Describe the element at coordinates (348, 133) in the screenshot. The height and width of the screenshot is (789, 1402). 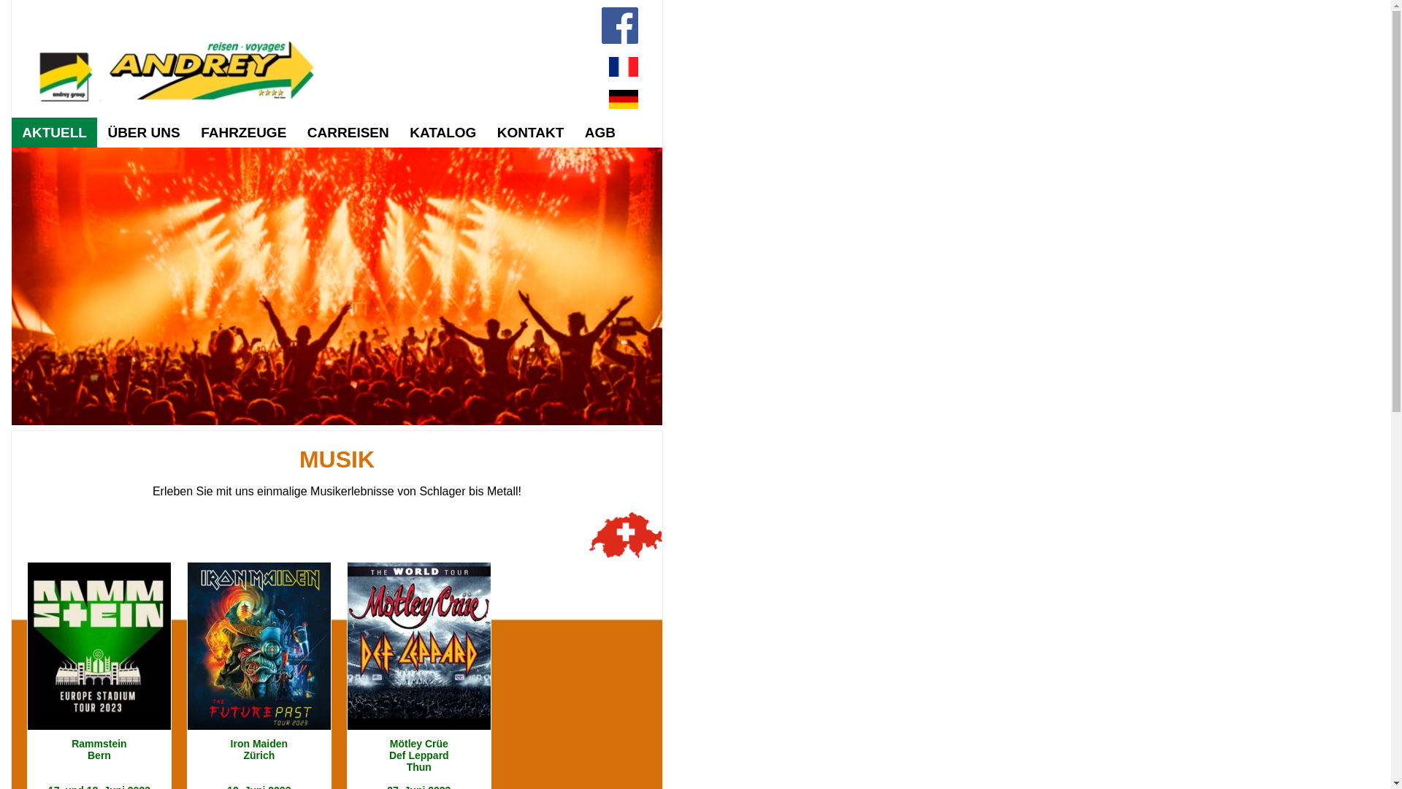
I see `CARREISEN` at that location.